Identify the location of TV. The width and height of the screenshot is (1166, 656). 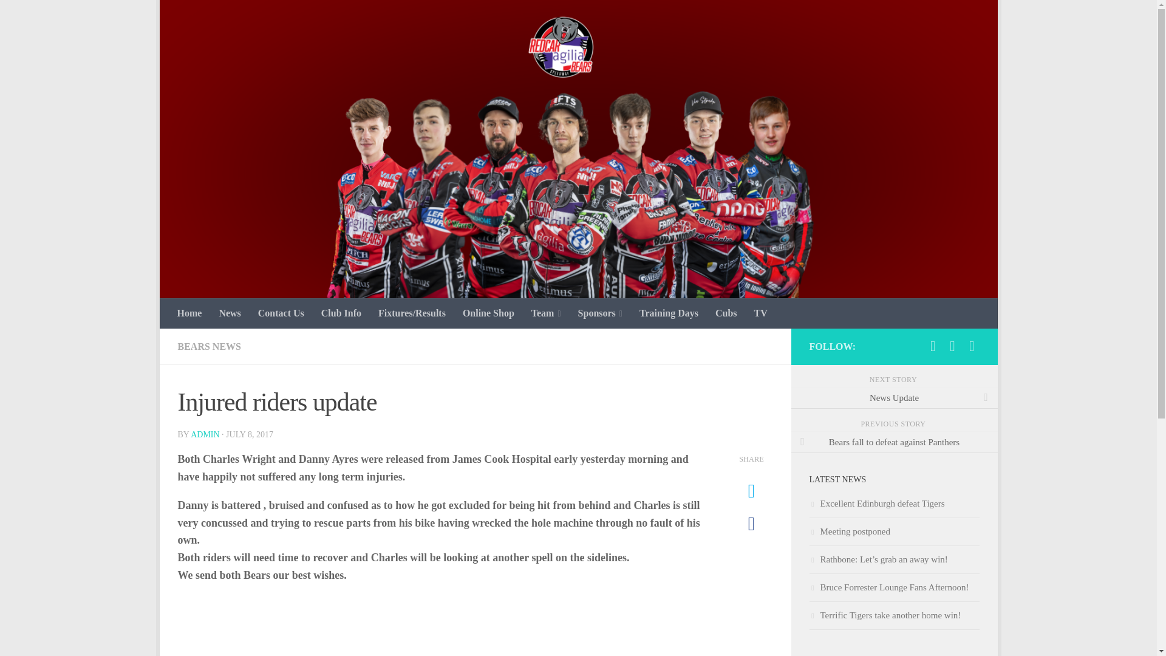
(761, 313).